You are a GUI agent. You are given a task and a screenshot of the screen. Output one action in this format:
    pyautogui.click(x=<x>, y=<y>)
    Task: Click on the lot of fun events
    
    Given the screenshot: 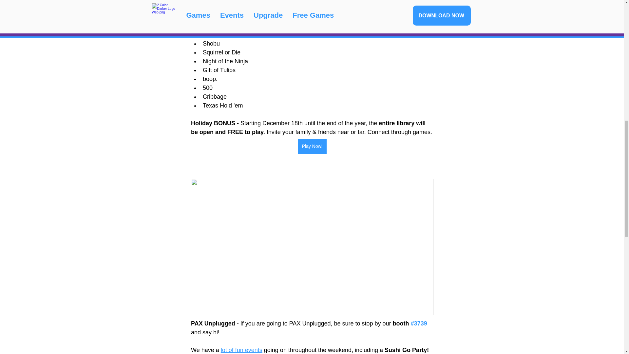 What is the action you would take?
    pyautogui.click(x=241, y=350)
    